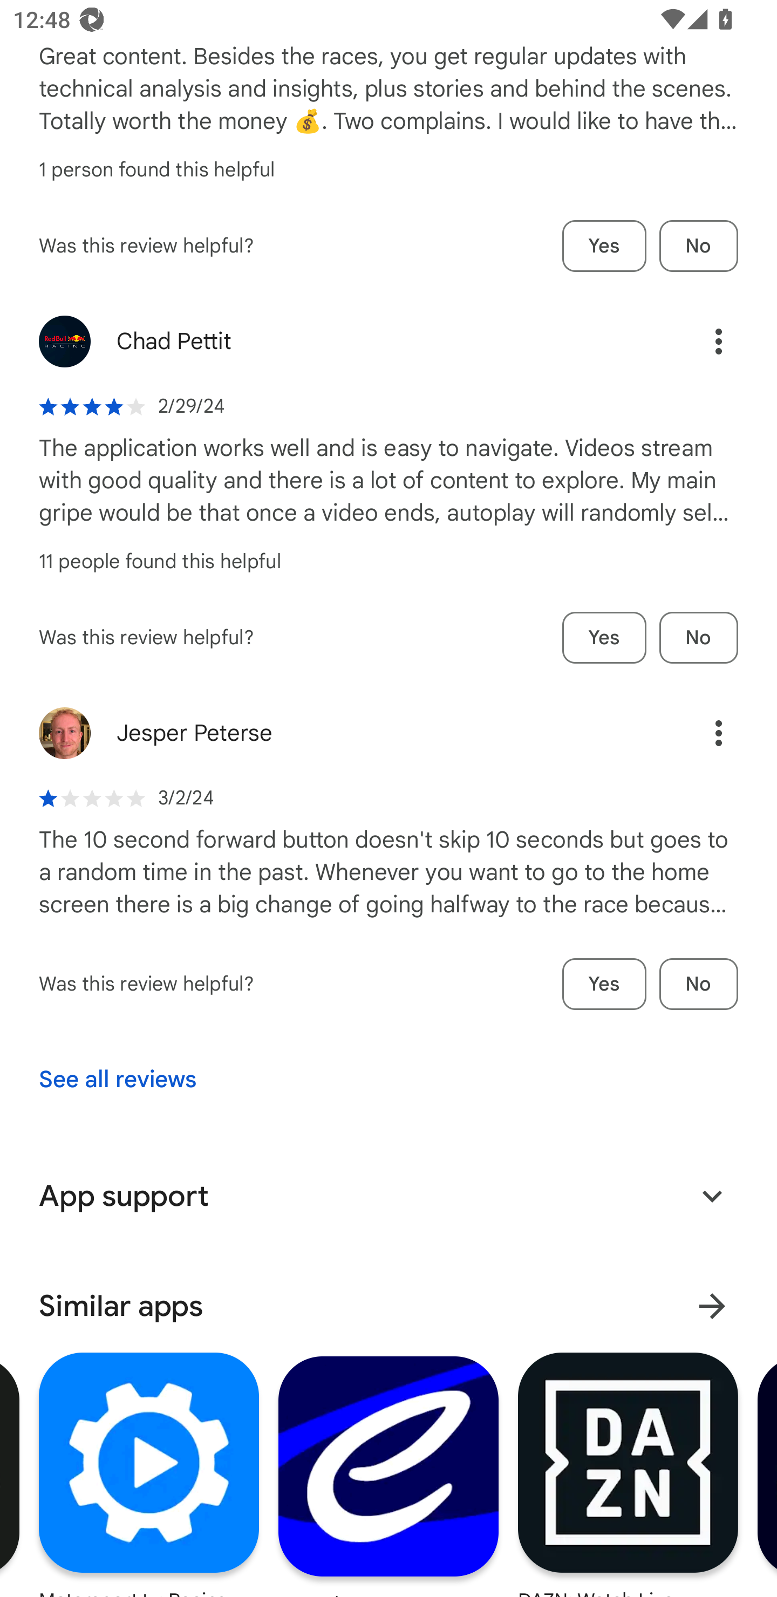  I want to click on More results for Similar apps, so click(712, 1306).